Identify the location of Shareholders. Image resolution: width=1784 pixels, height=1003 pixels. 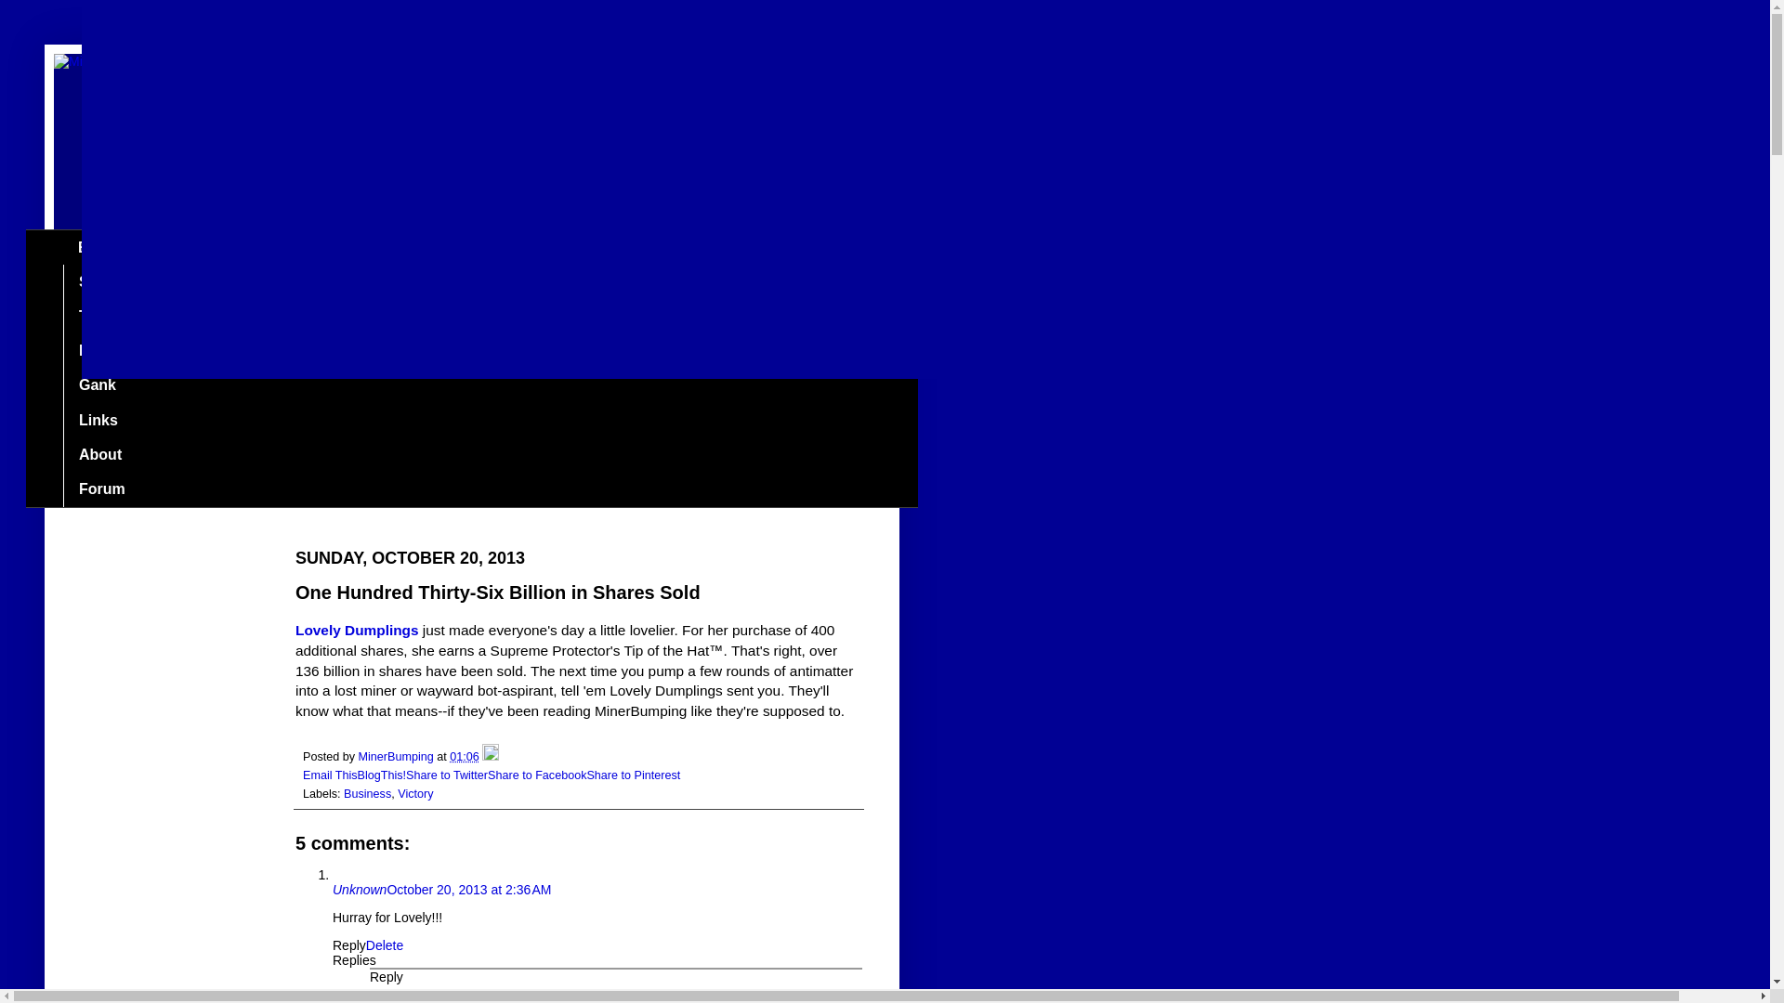
(125, 281).